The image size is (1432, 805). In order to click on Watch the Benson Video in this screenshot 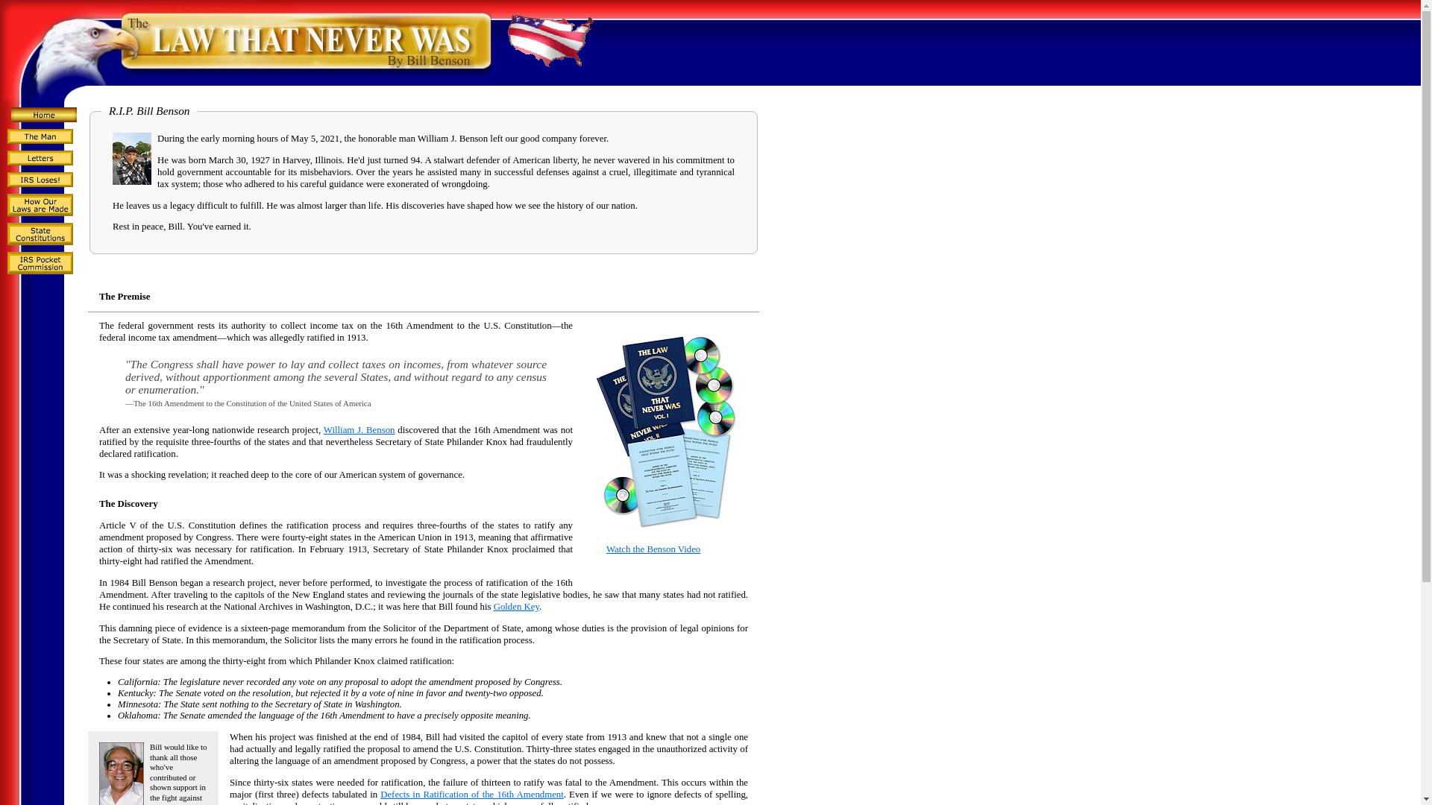, I will do `click(653, 549)`.